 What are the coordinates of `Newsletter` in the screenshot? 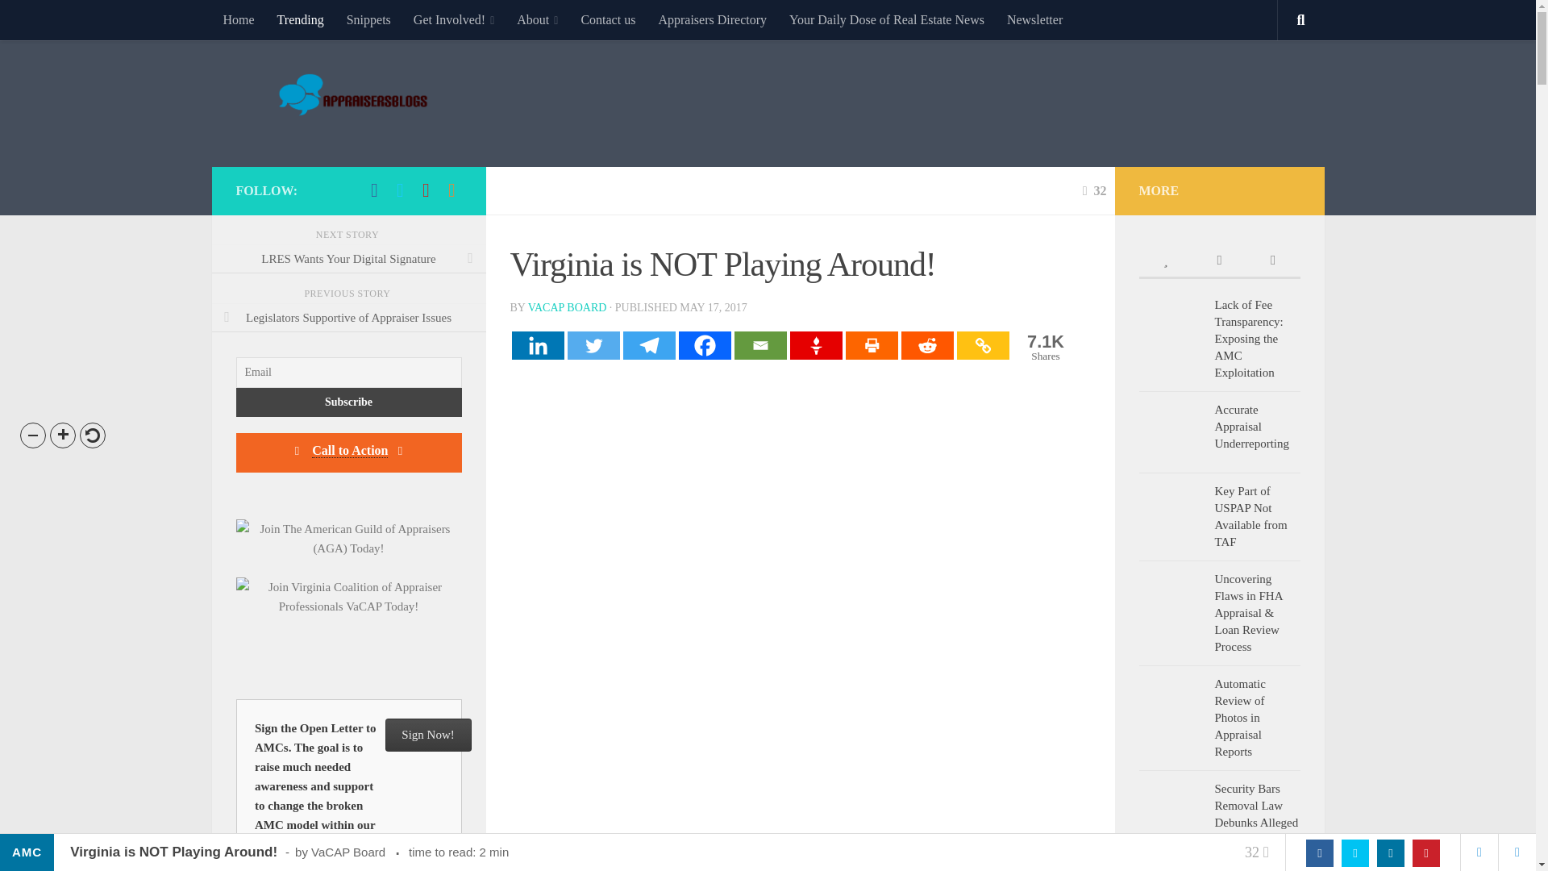 It's located at (567, 306).